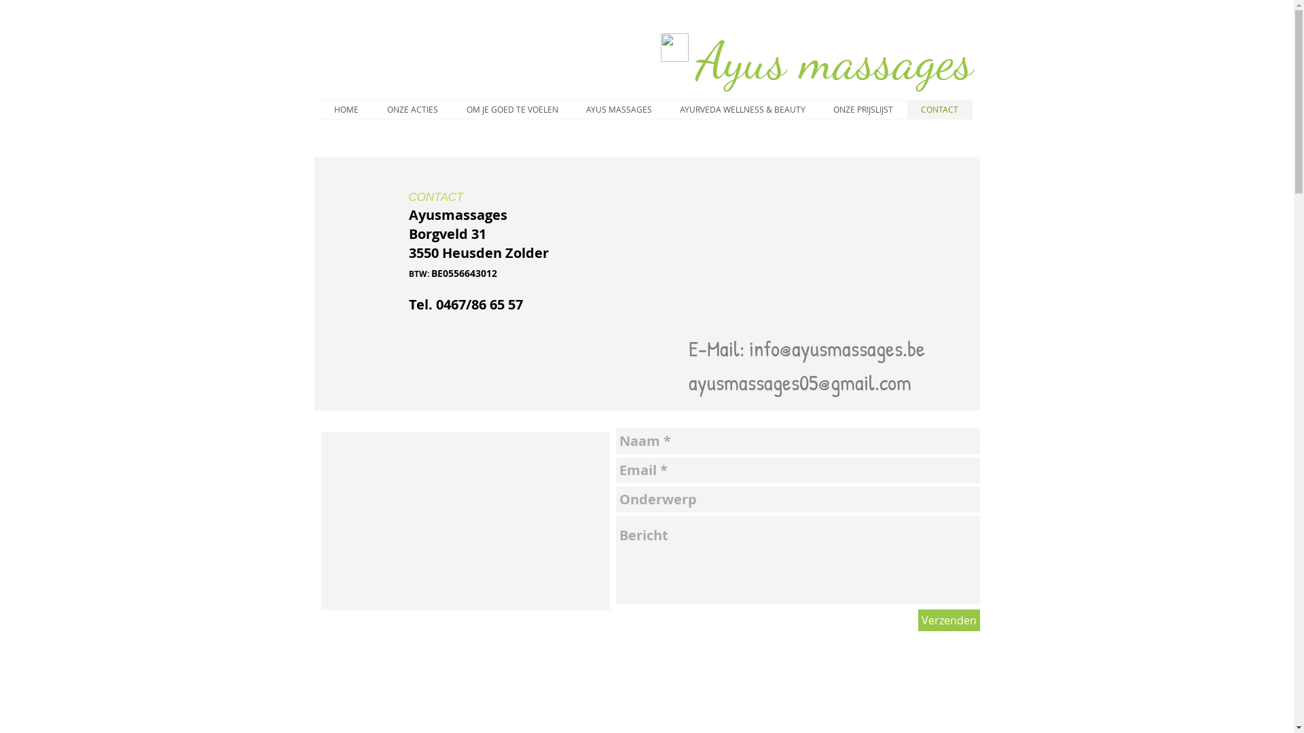  What do you see at coordinates (412, 110) in the screenshot?
I see `ONZE ACTIES` at bounding box center [412, 110].